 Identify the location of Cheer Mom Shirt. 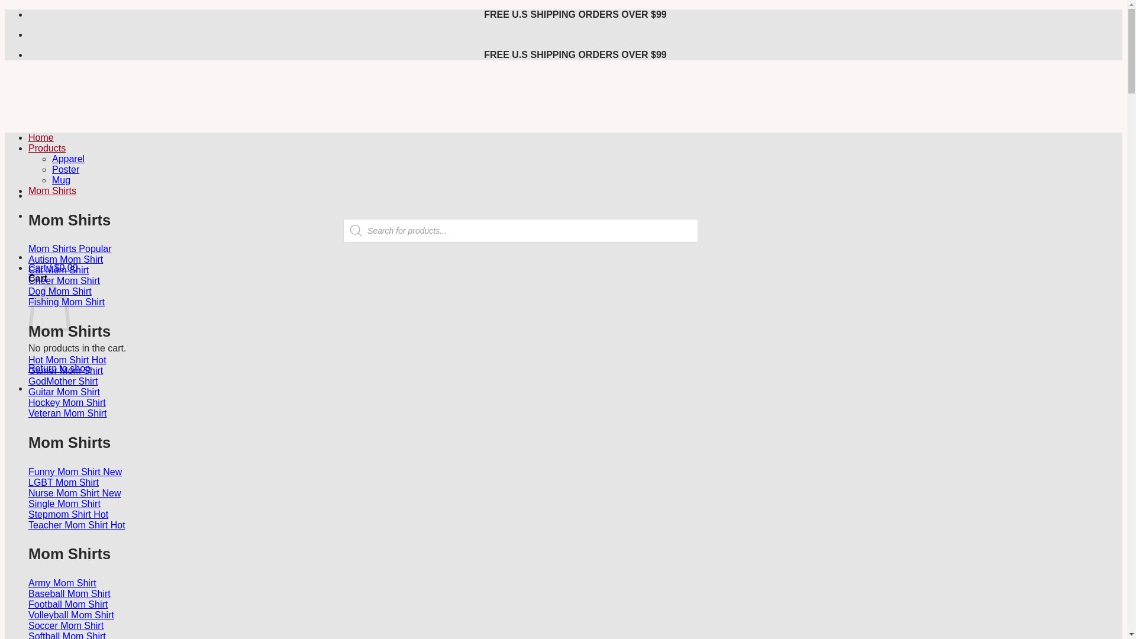
(64, 280).